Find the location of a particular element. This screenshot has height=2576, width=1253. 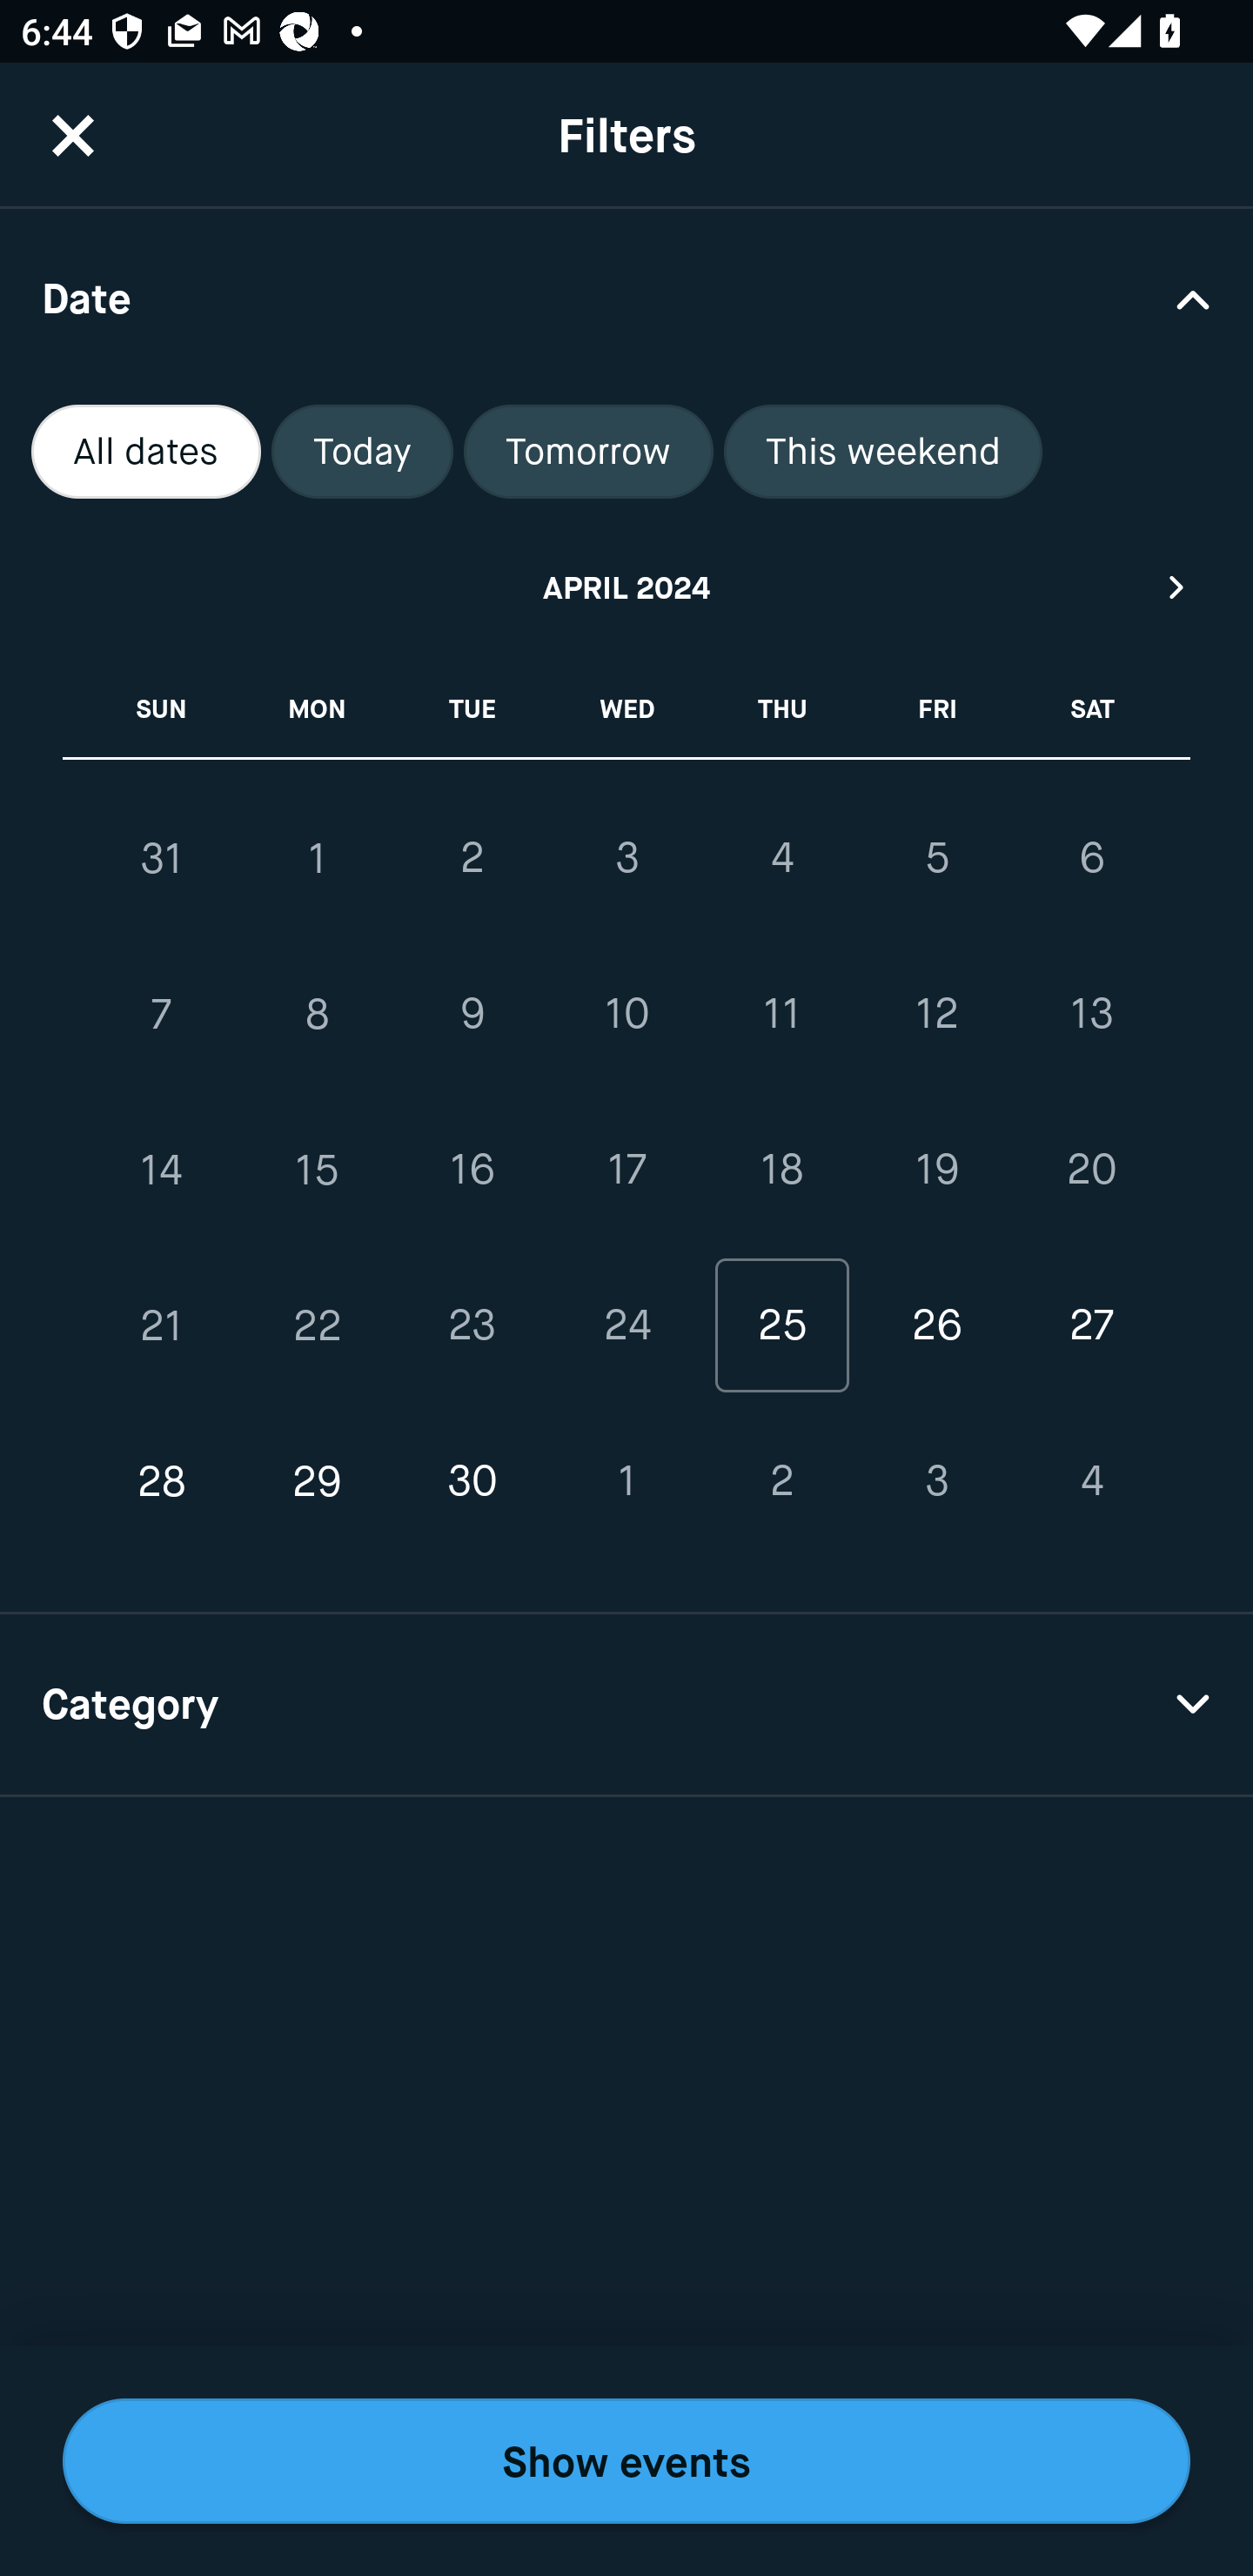

22 is located at coordinates (317, 1325).